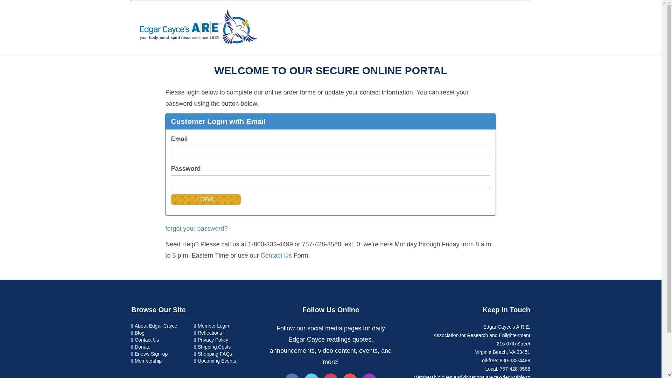 This screenshot has height=378, width=672. What do you see at coordinates (147, 339) in the screenshot?
I see `Contact Us` at bounding box center [147, 339].